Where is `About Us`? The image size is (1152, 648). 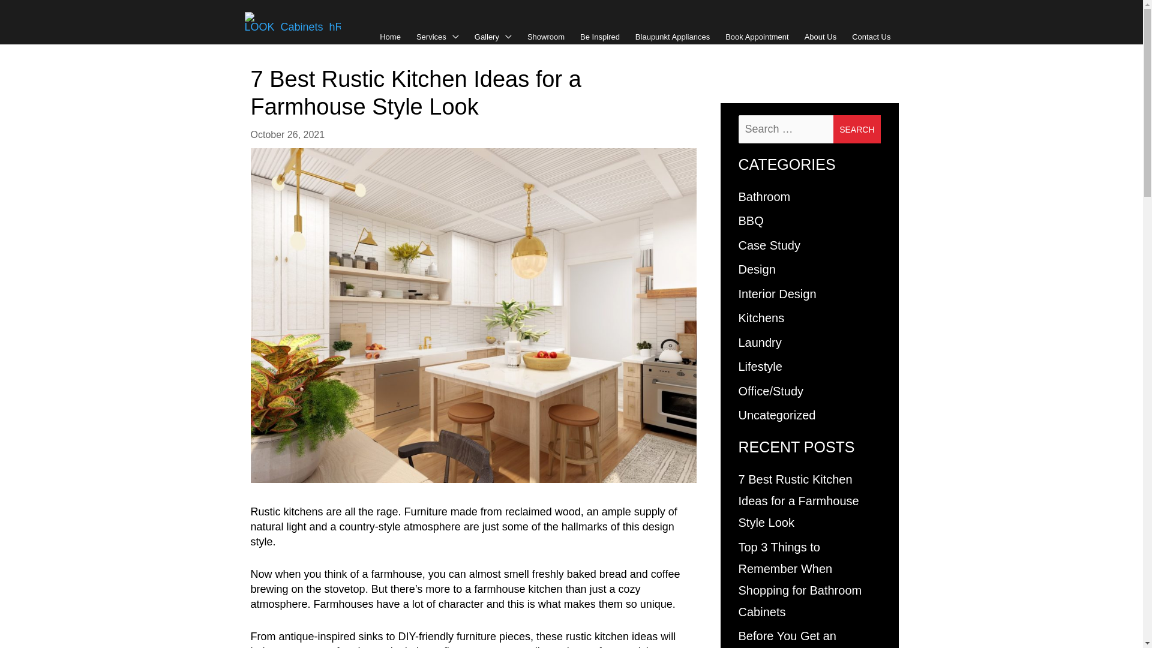 About Us is located at coordinates (821, 37).